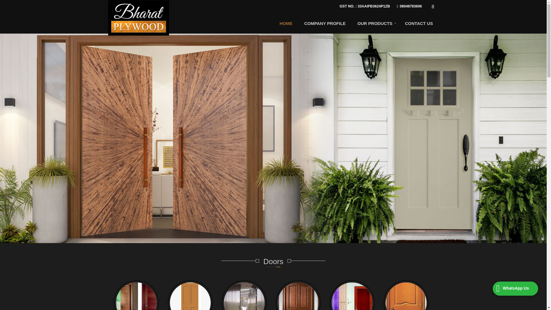 The width and height of the screenshot is (551, 310). I want to click on Home, so click(286, 23).